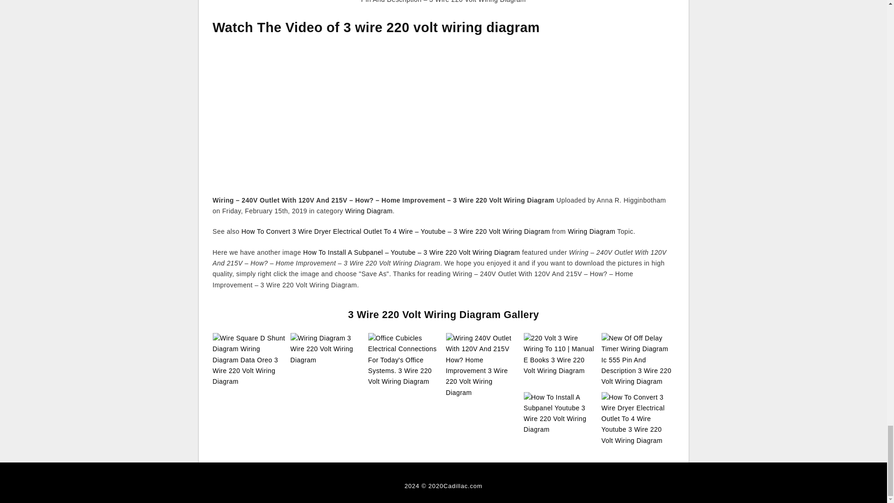 The width and height of the screenshot is (894, 503). Describe the element at coordinates (327, 349) in the screenshot. I see `Wiring Diagram   3 Wire 220 Volt Wiring Diagram` at that location.